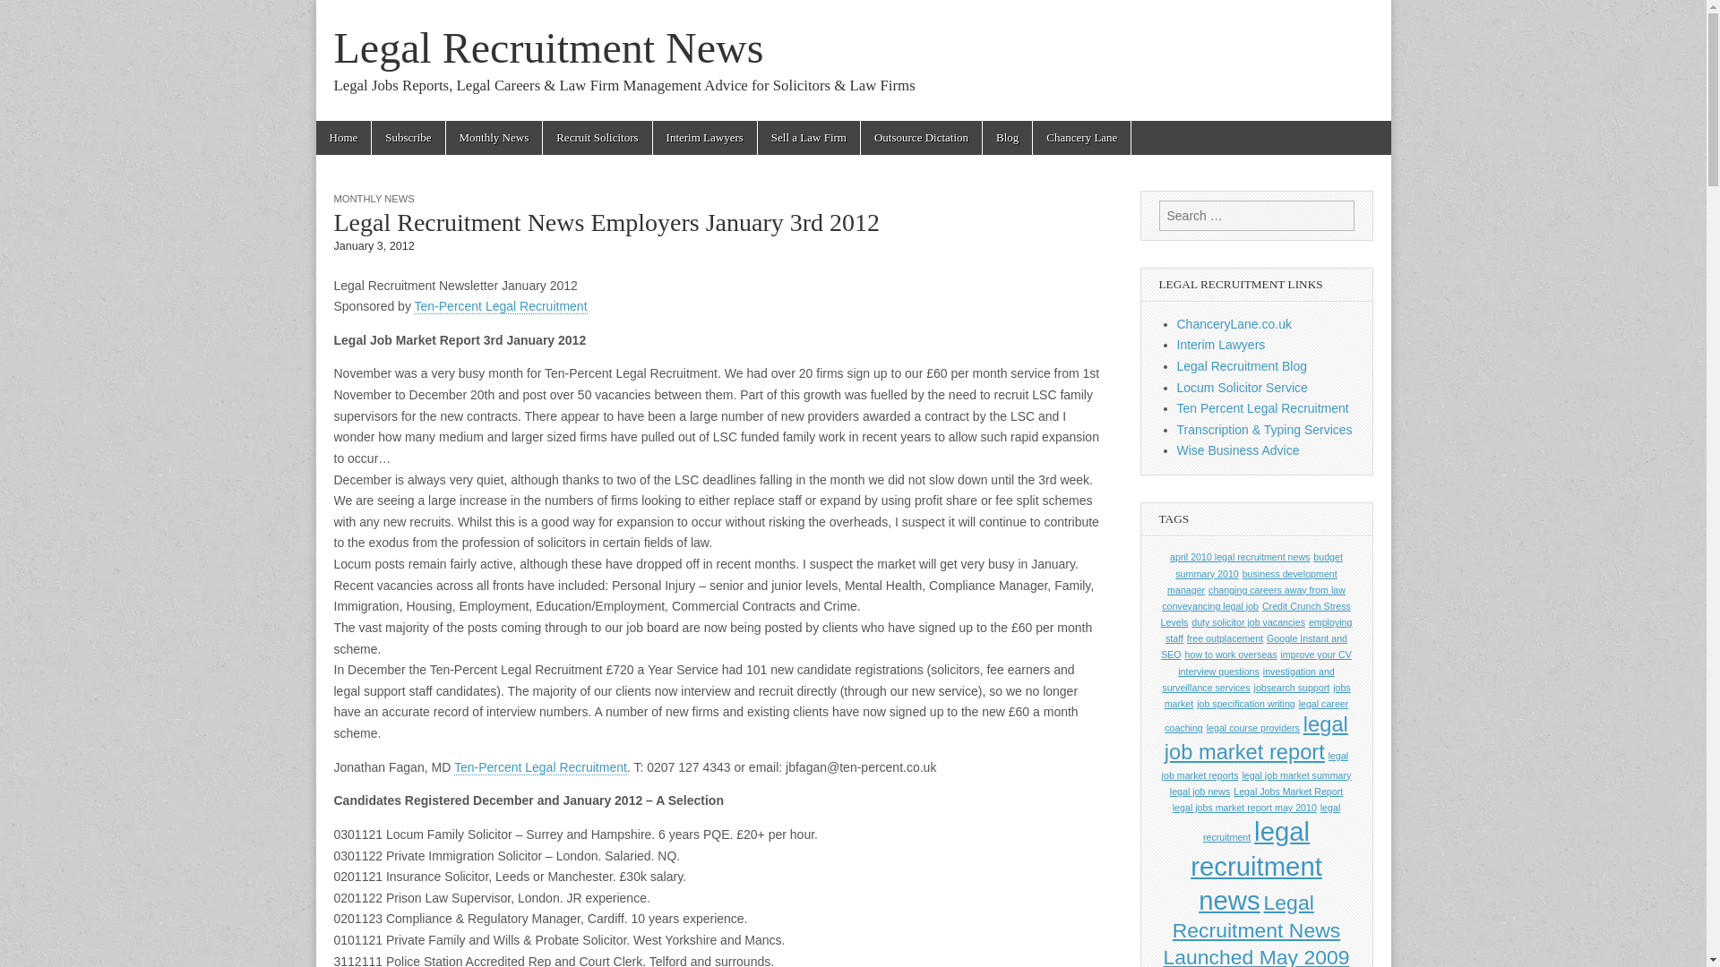 The width and height of the screenshot is (1720, 967). Describe the element at coordinates (1242, 387) in the screenshot. I see `Locum Solicitor Service` at that location.